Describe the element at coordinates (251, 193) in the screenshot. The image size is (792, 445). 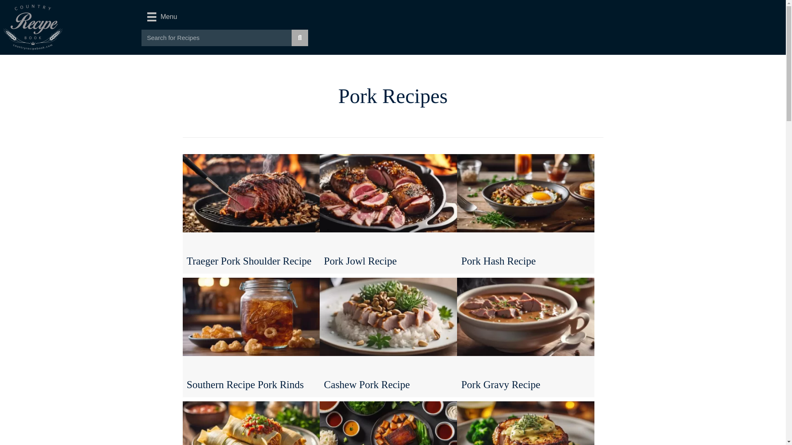
I see `smoked pork shoulder perfection` at that location.